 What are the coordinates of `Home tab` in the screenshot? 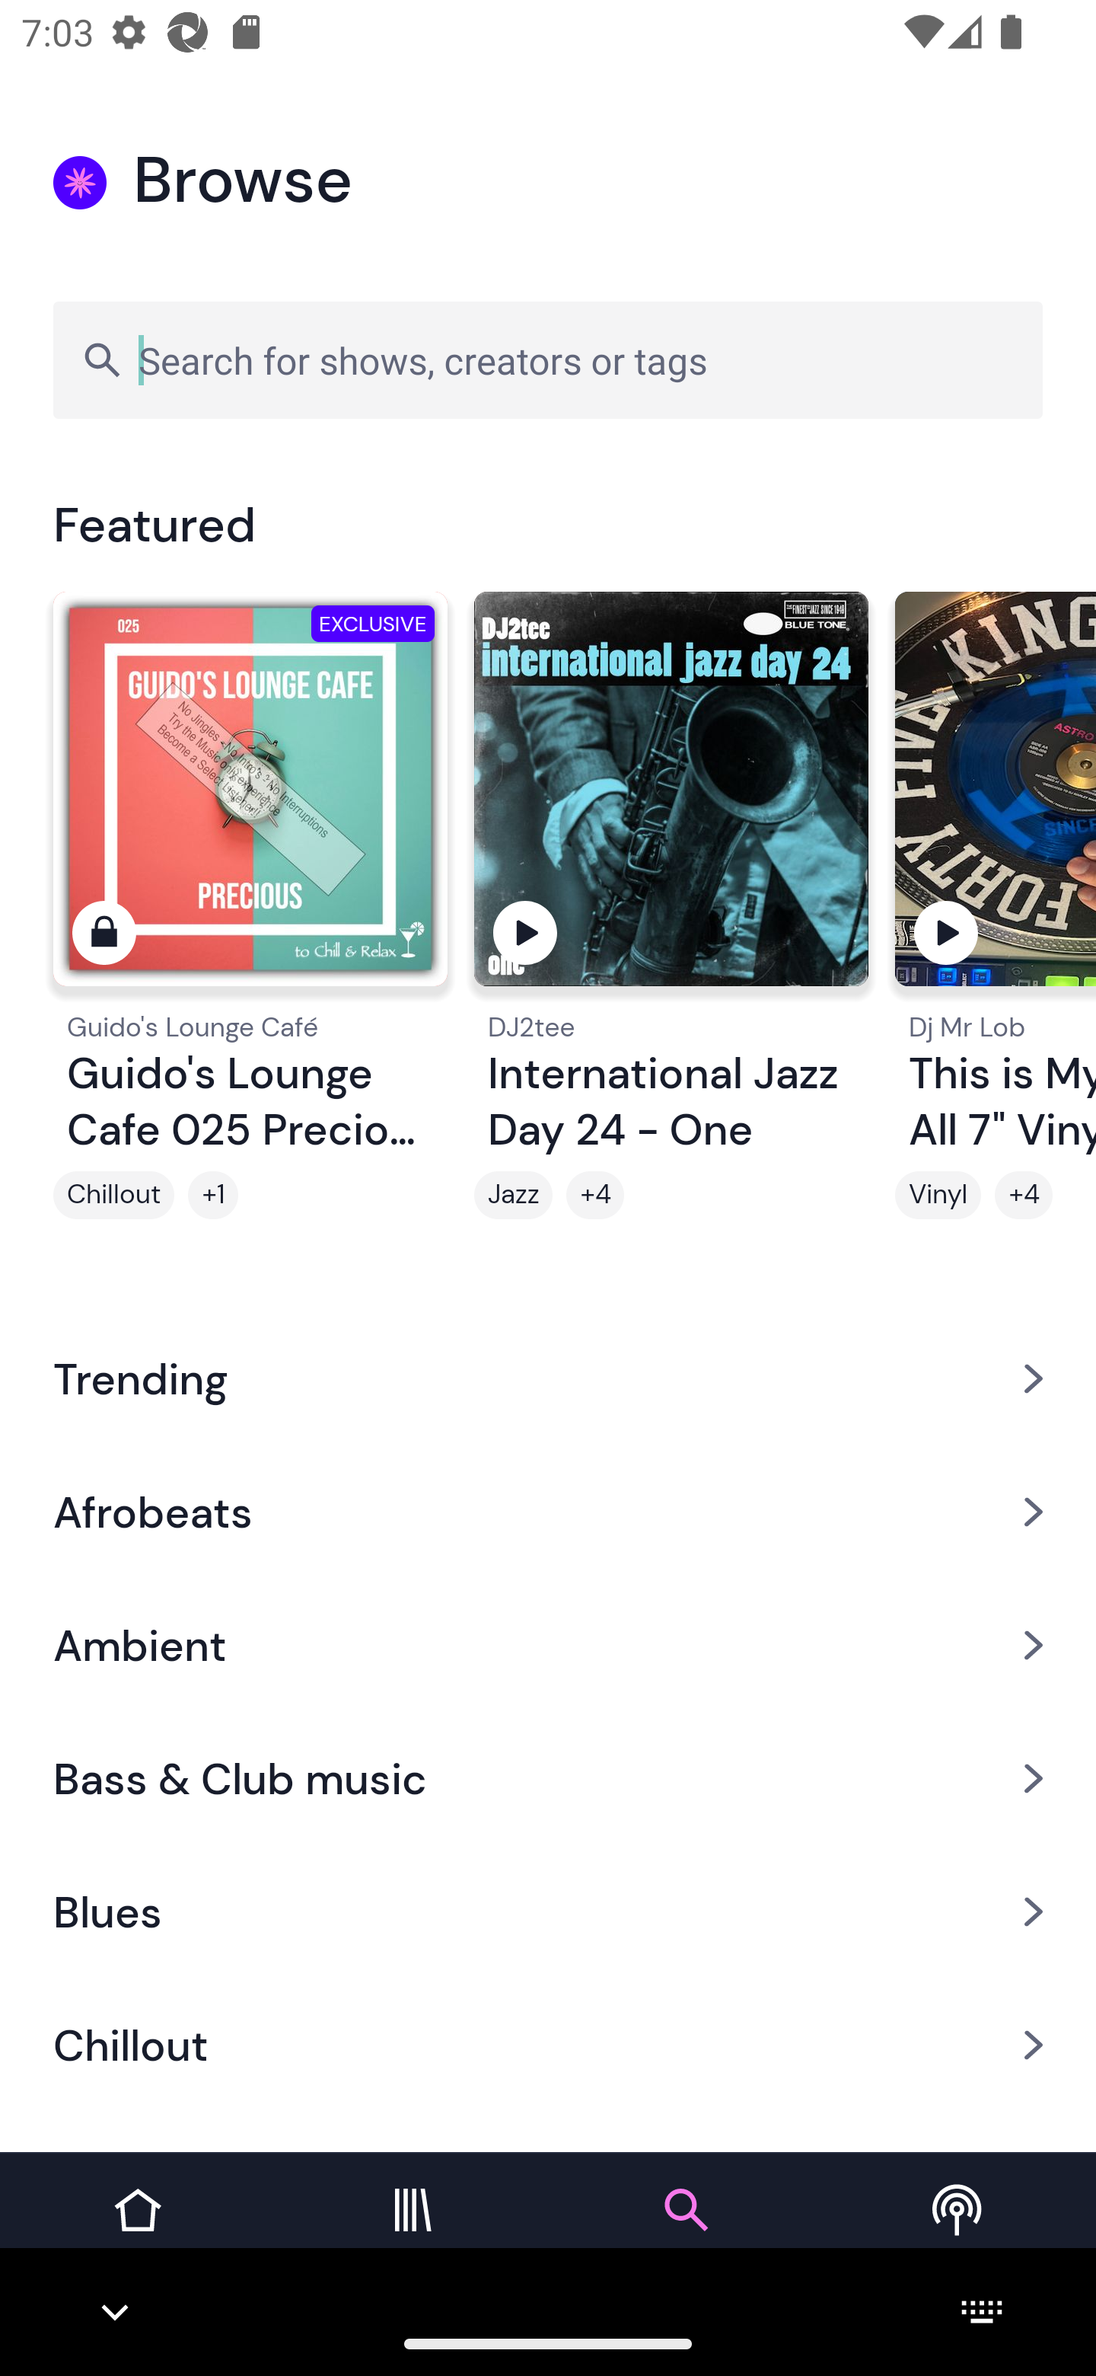 It's located at (137, 2233).